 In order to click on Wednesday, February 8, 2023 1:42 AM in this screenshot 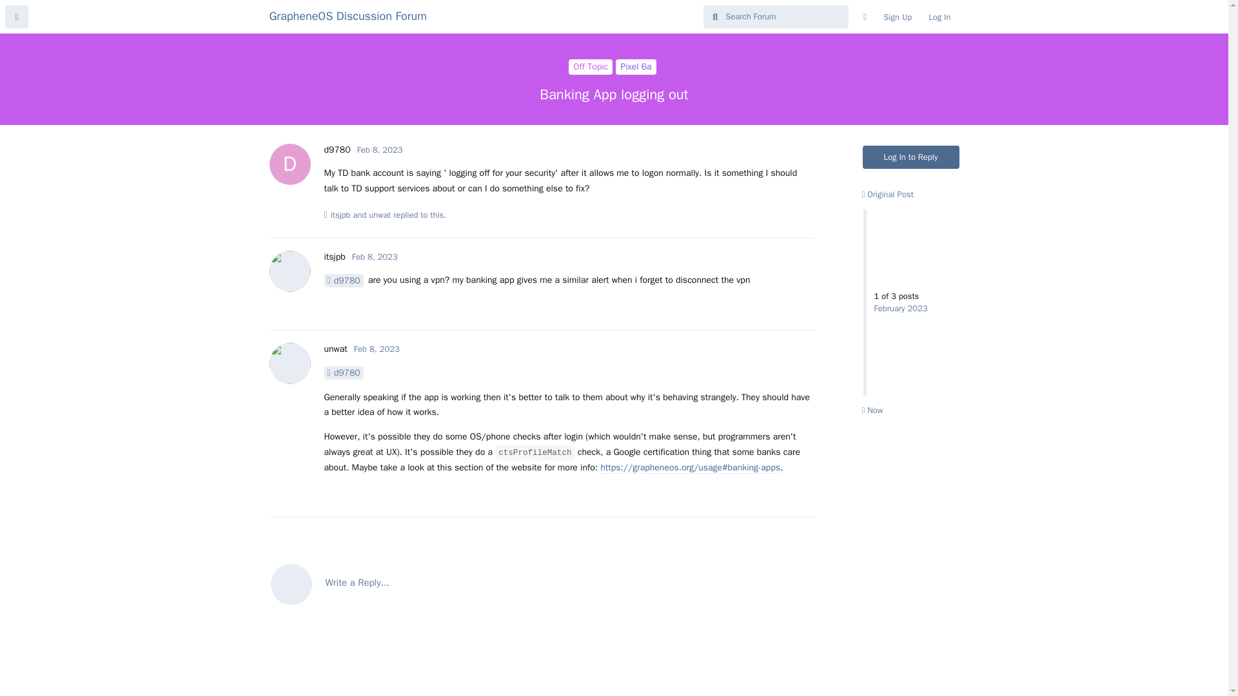, I will do `click(374, 256)`.